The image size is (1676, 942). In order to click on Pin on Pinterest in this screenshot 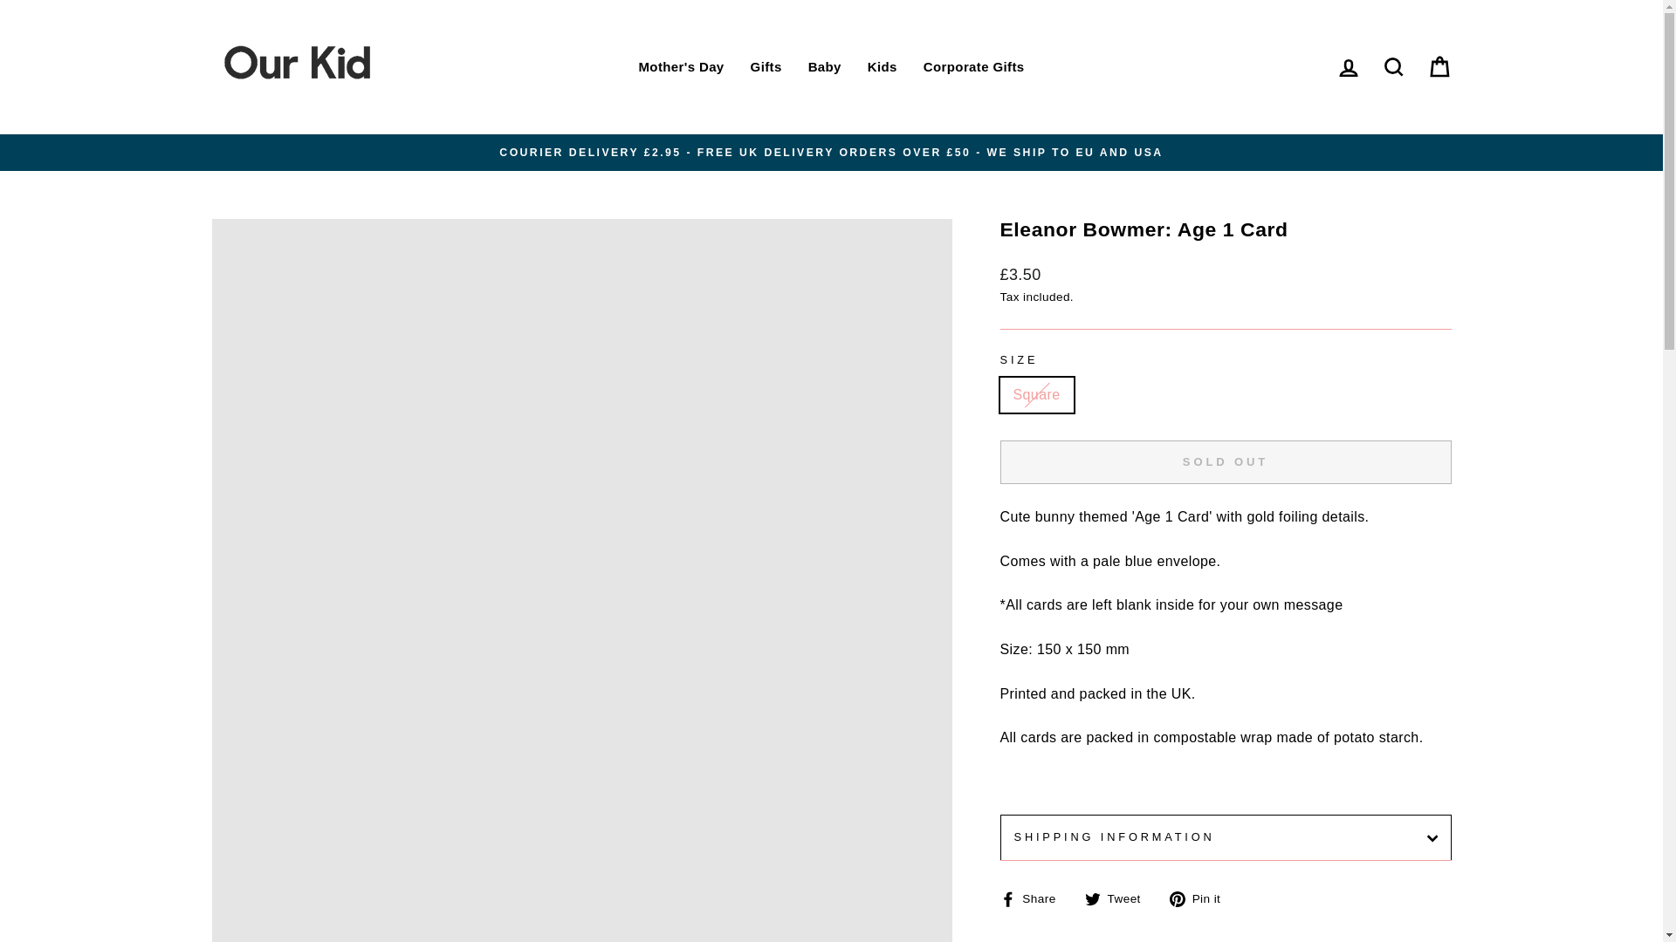, I will do `click(1201, 898)`.